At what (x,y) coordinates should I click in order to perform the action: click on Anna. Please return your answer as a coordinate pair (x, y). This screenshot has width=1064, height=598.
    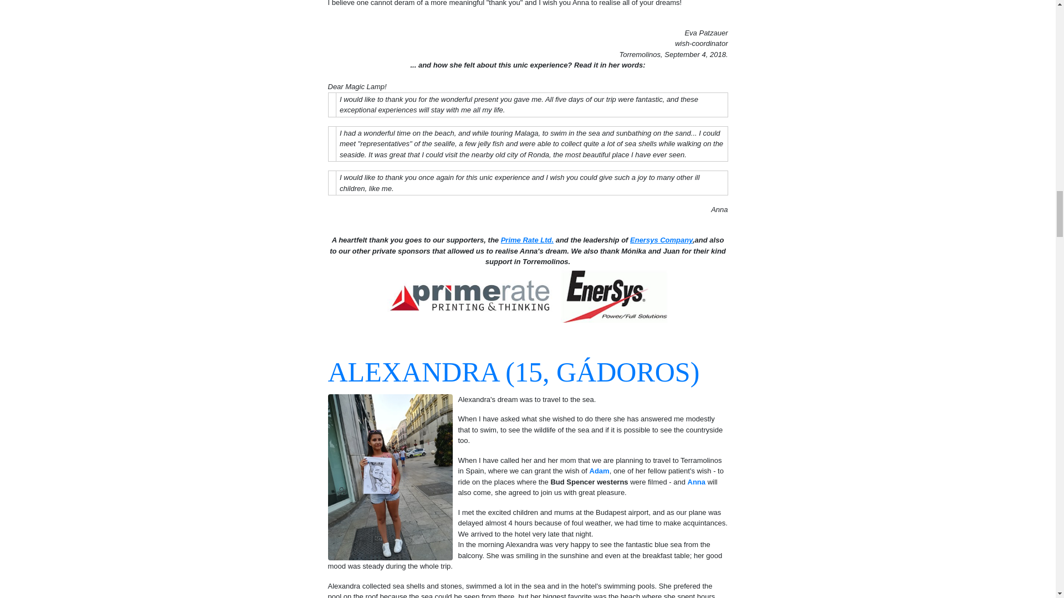
    Looking at the image, I should click on (697, 481).